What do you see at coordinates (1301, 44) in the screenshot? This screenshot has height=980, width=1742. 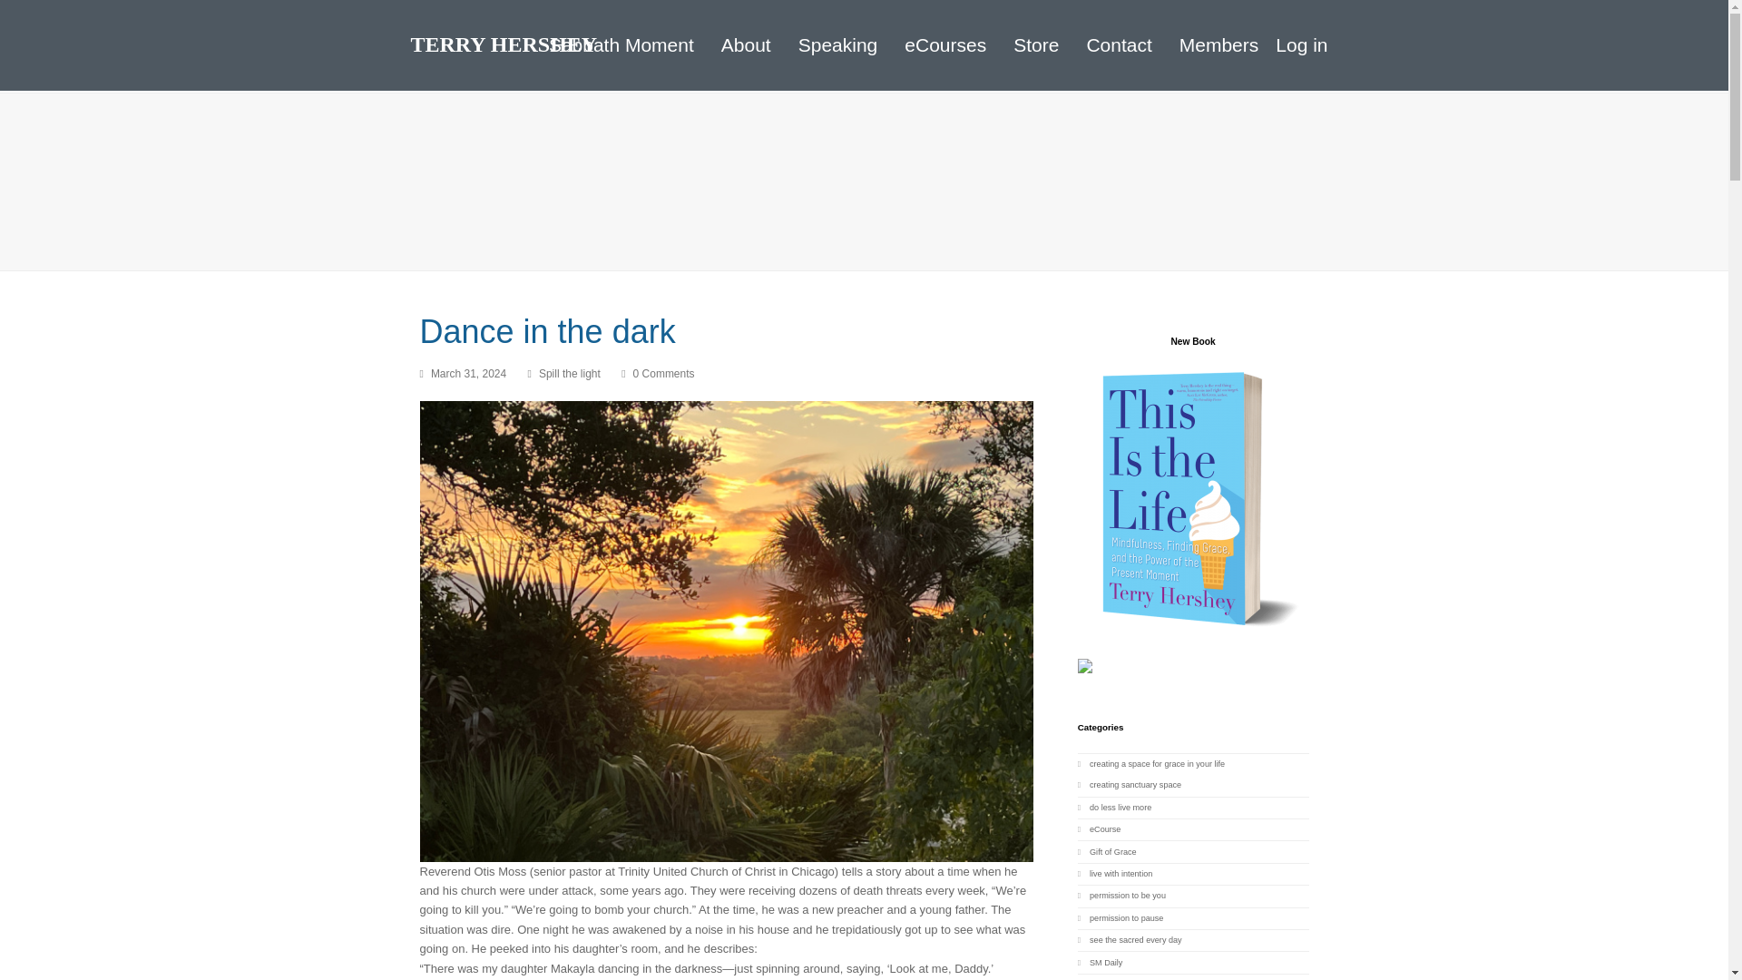 I see `Log in` at bounding box center [1301, 44].